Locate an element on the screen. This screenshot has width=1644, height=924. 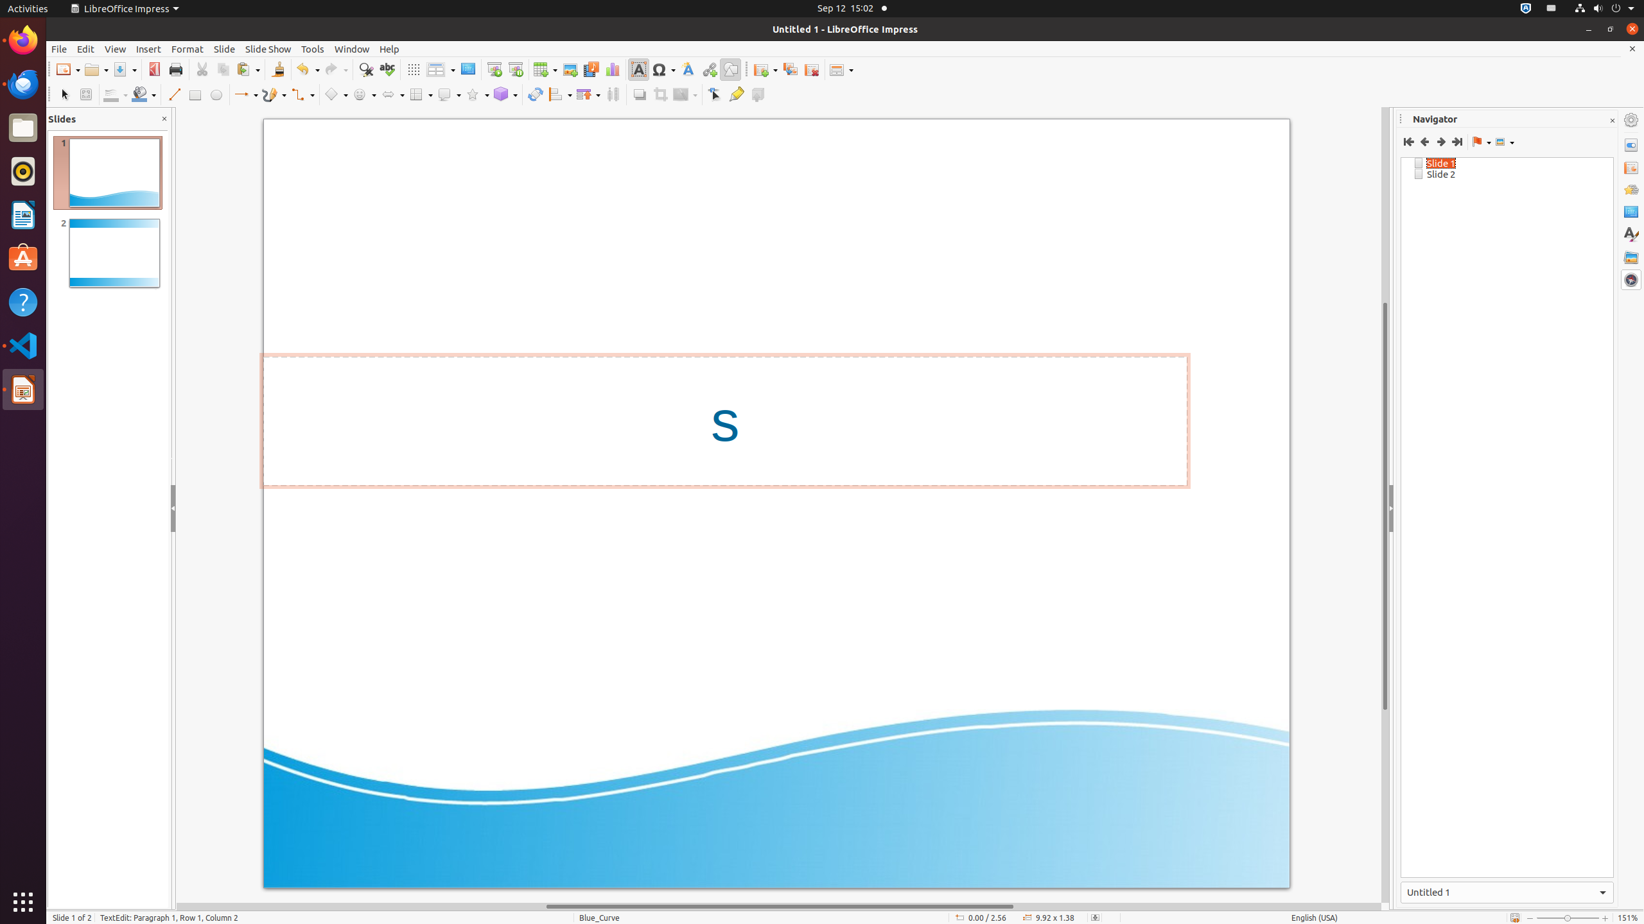
File is located at coordinates (59, 49).